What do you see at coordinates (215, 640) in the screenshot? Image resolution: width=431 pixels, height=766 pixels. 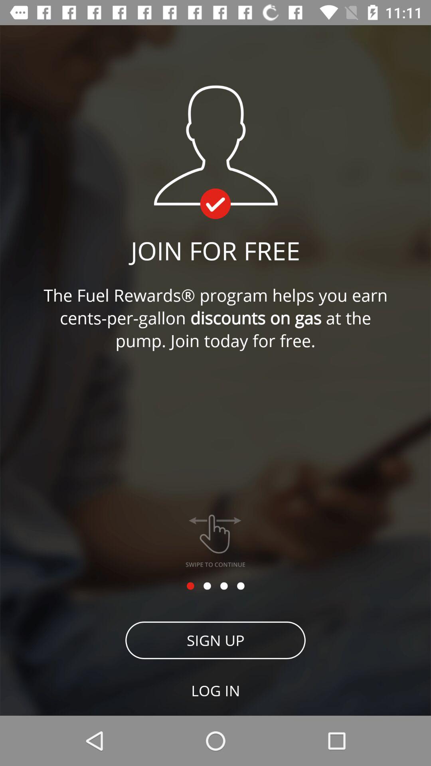 I see `turn on the sign up` at bounding box center [215, 640].